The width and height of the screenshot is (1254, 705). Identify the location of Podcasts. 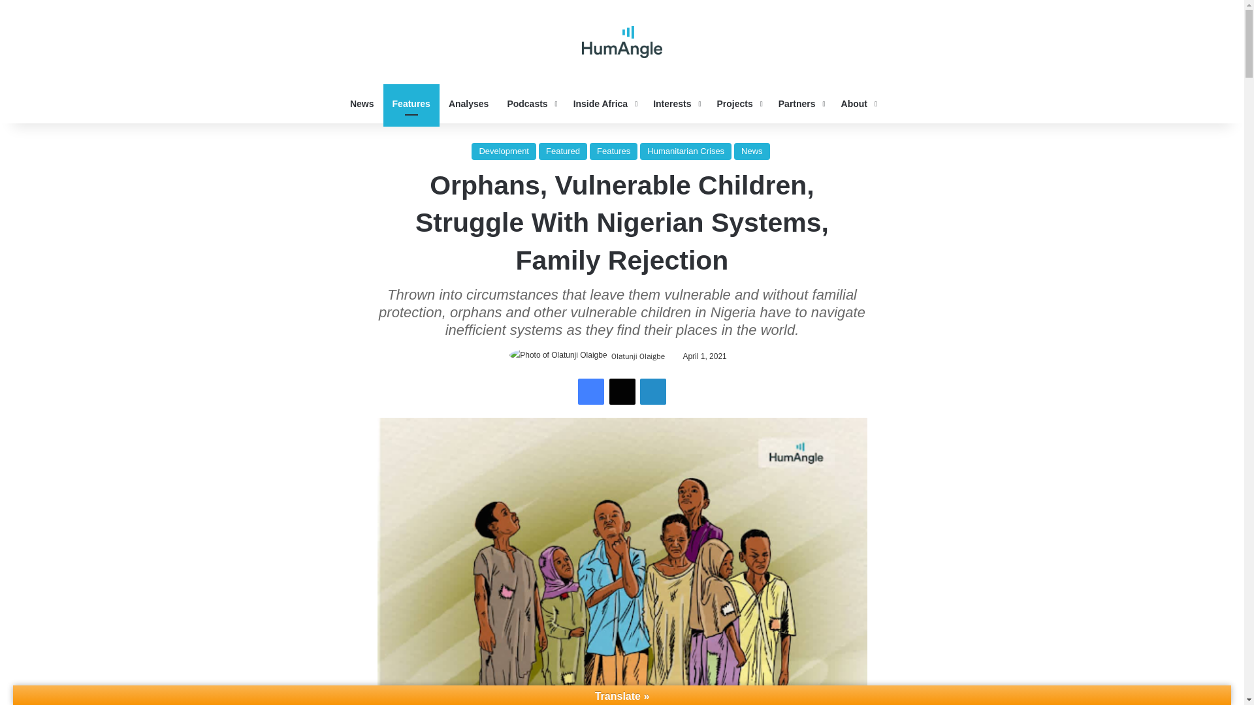
(530, 103).